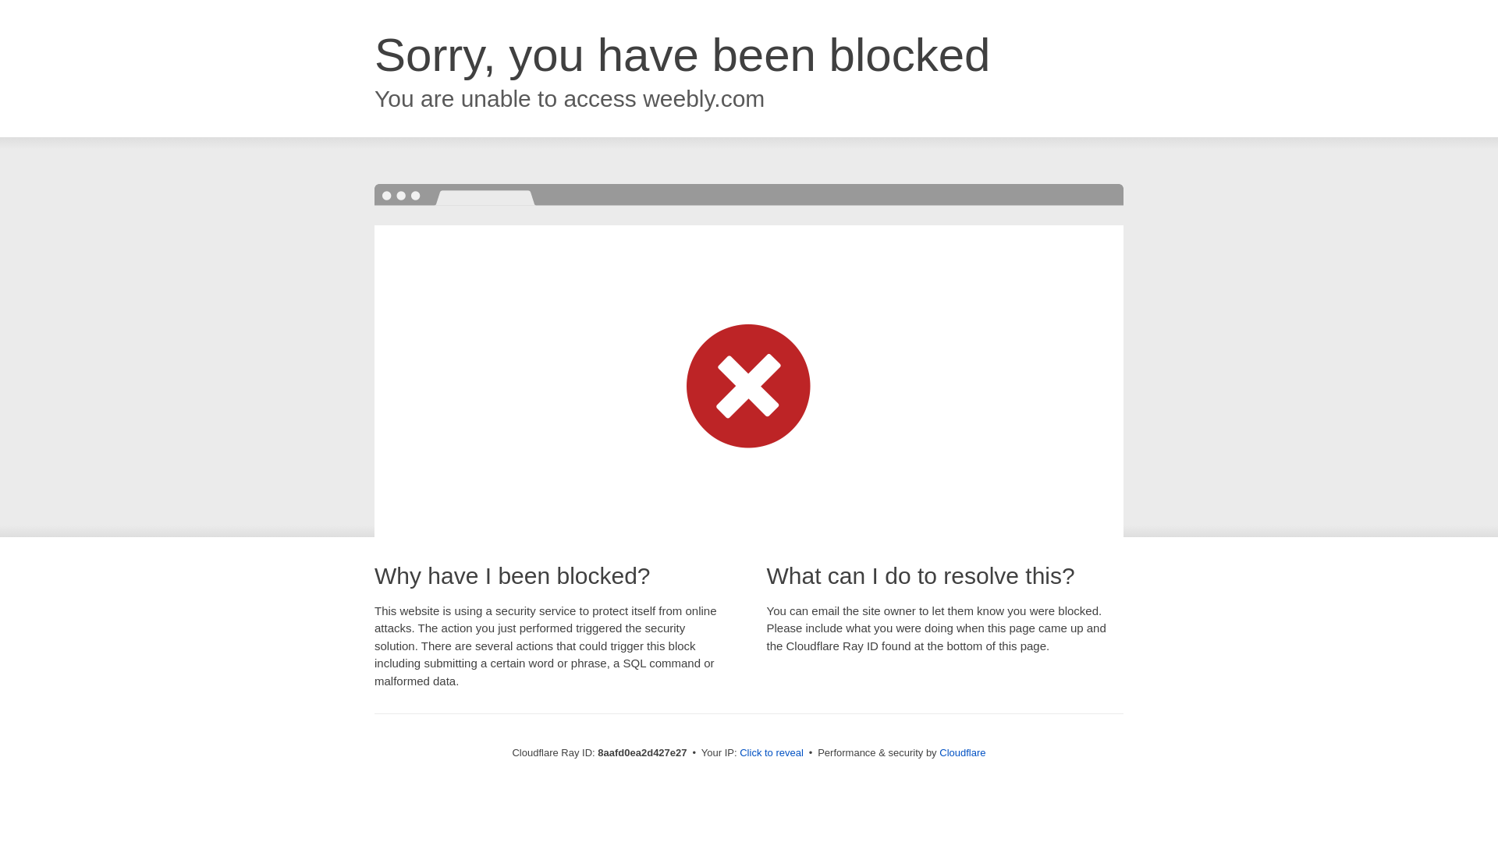 This screenshot has width=1498, height=842. I want to click on Click to reveal, so click(771, 753).